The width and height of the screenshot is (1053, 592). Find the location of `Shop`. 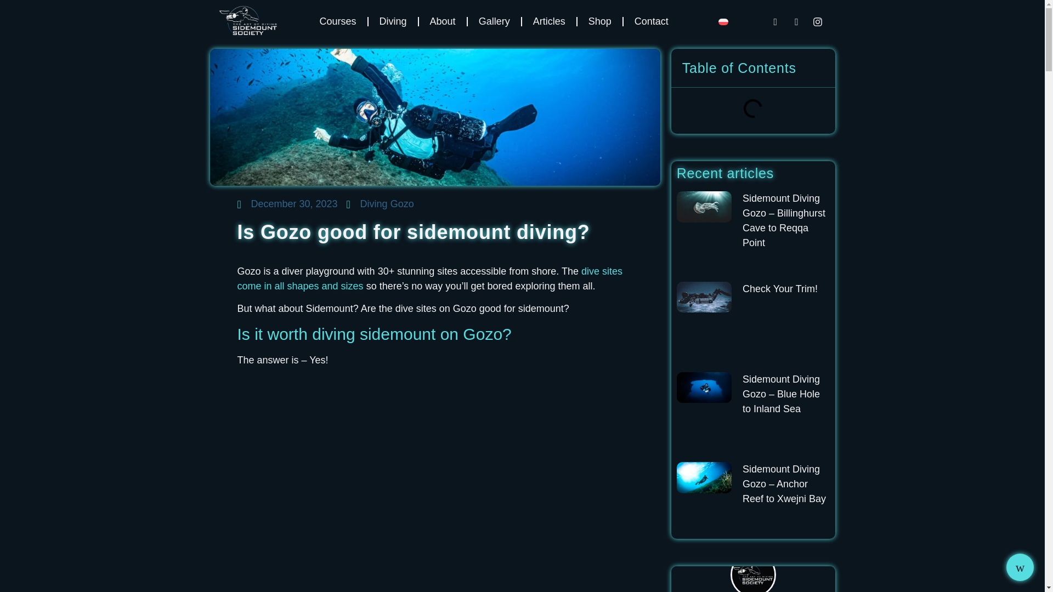

Shop is located at coordinates (599, 21).